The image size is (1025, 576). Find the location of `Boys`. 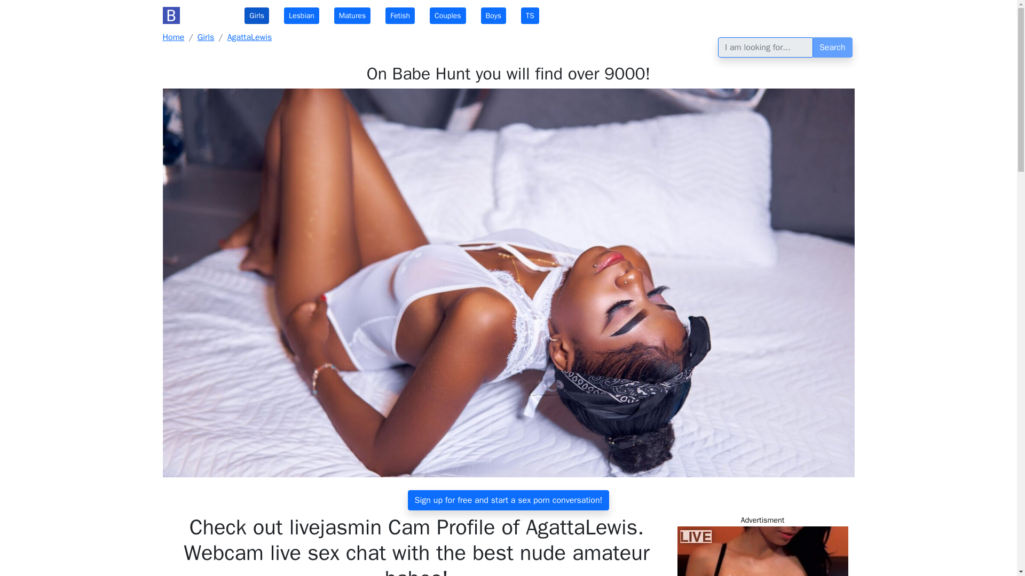

Boys is located at coordinates (493, 16).